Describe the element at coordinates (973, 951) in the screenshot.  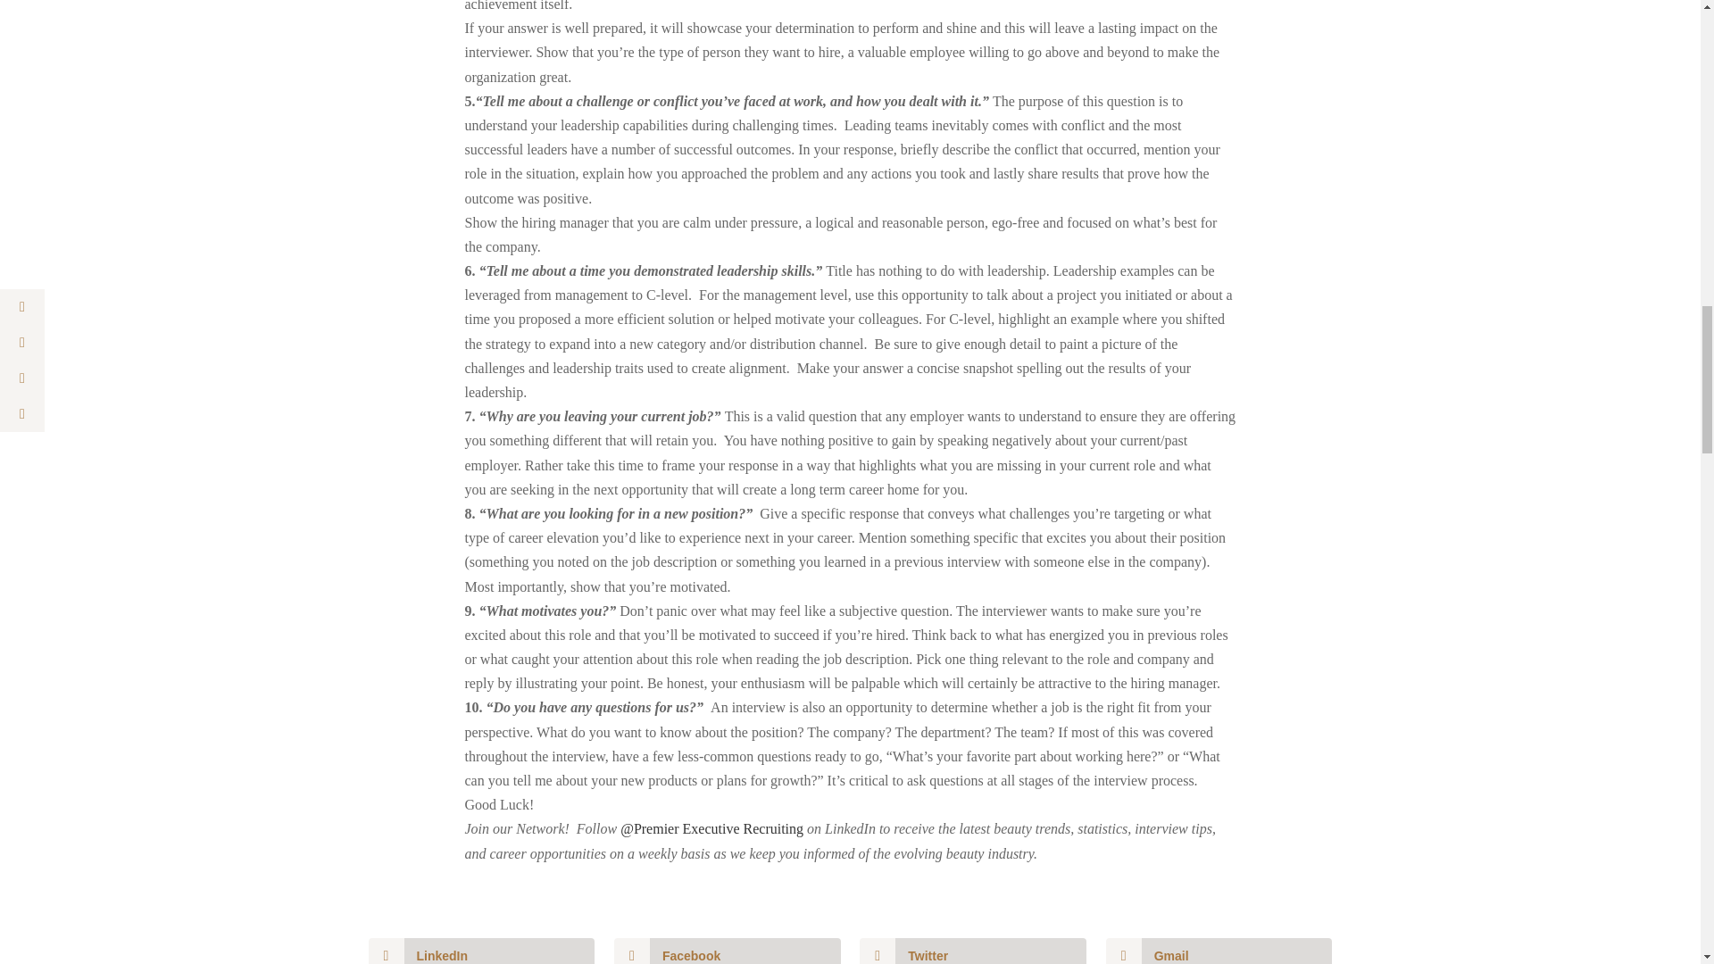
I see `Twitter` at that location.